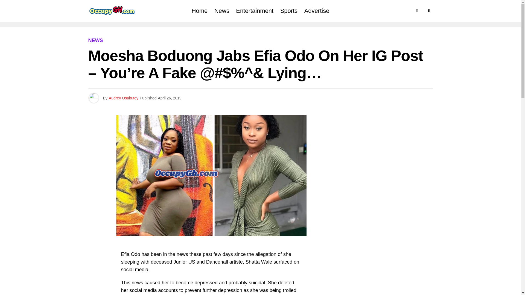 The height and width of the screenshot is (295, 525). Describe the element at coordinates (124, 98) in the screenshot. I see `Posts by Audrey Osabutey` at that location.